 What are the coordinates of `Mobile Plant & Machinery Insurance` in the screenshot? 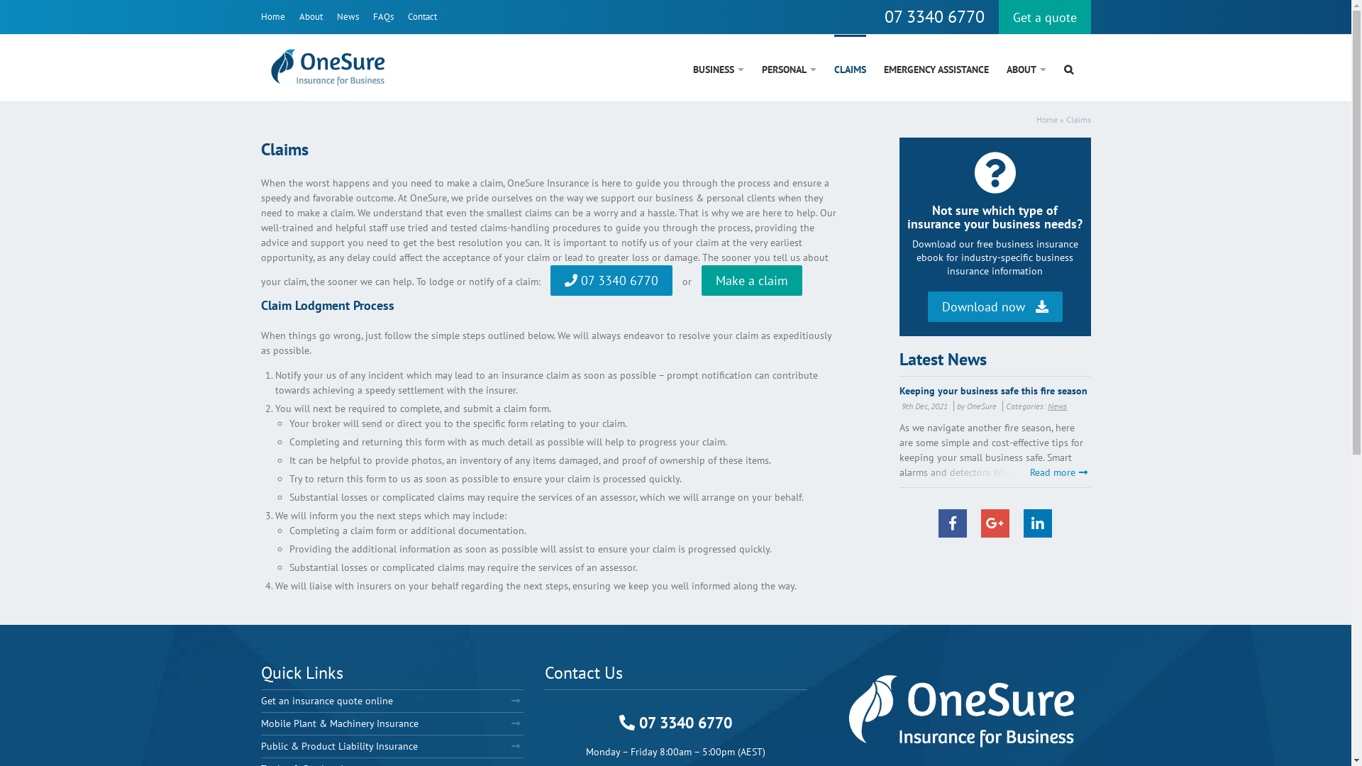 It's located at (392, 723).